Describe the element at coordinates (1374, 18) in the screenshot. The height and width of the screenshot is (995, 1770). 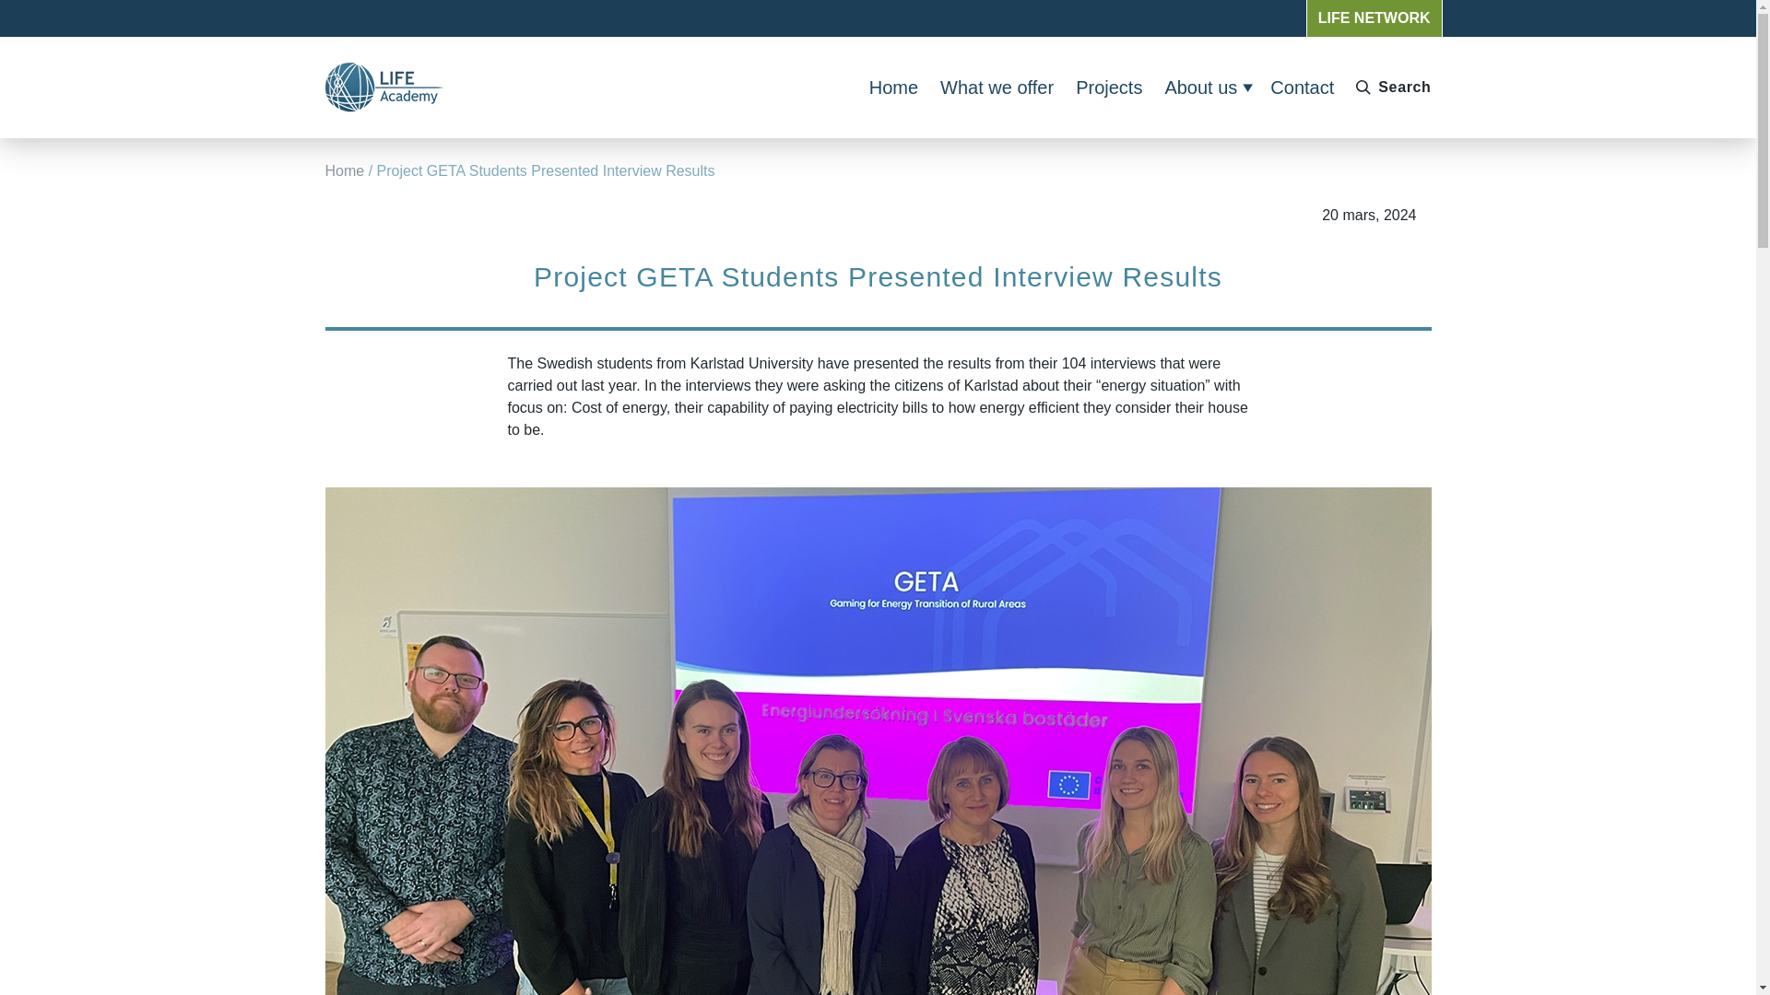
I see `LIFE NETWORK` at that location.